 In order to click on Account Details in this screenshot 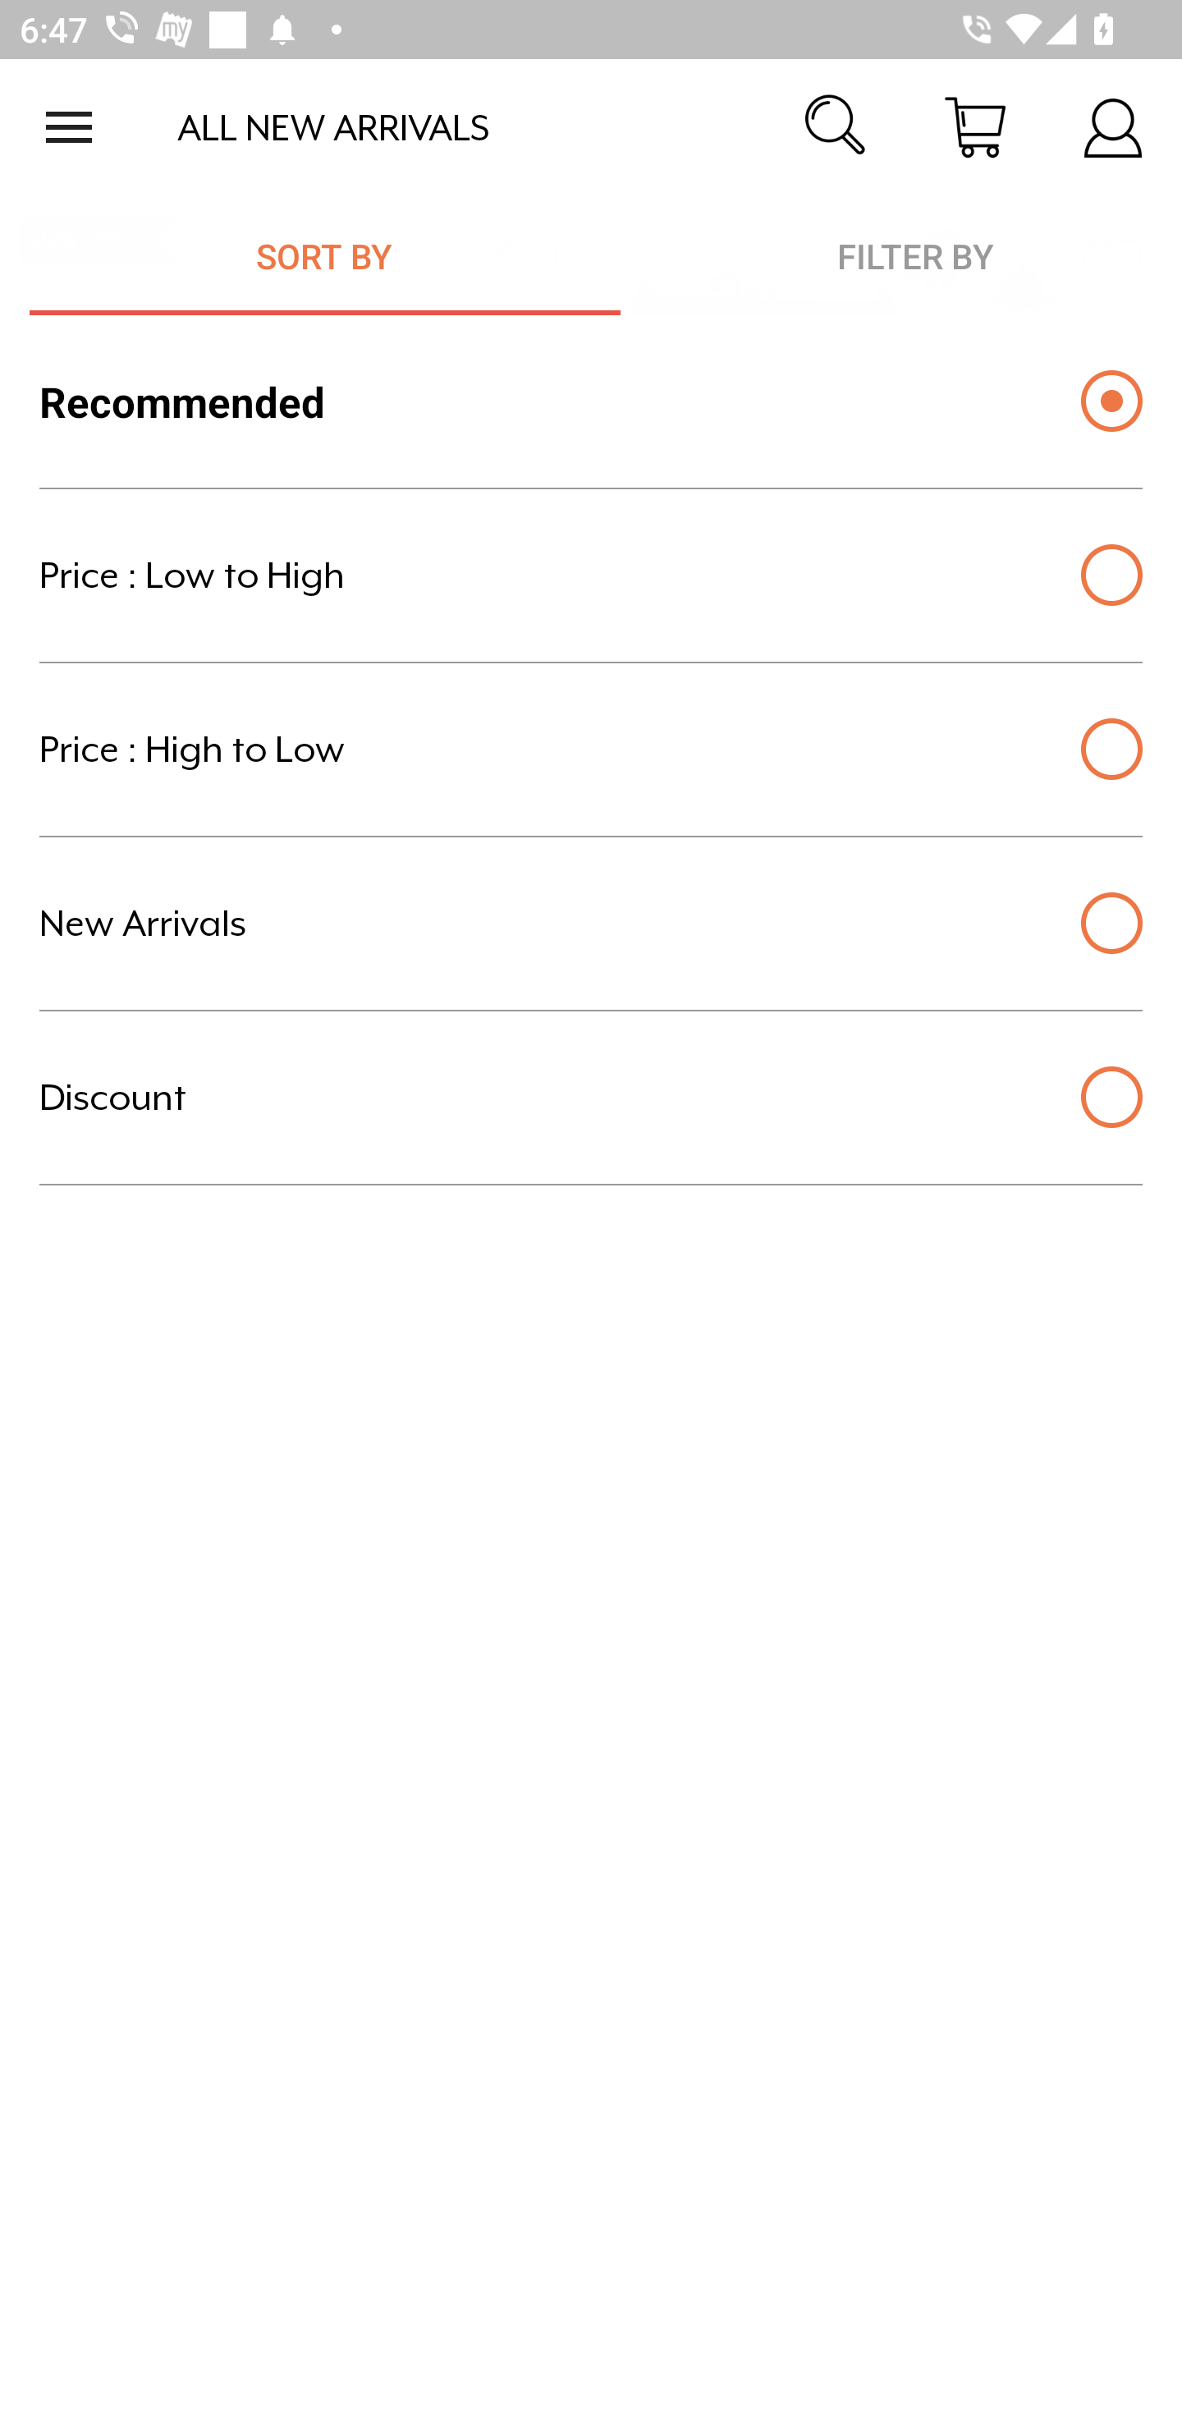, I will do `click(1113, 126)`.